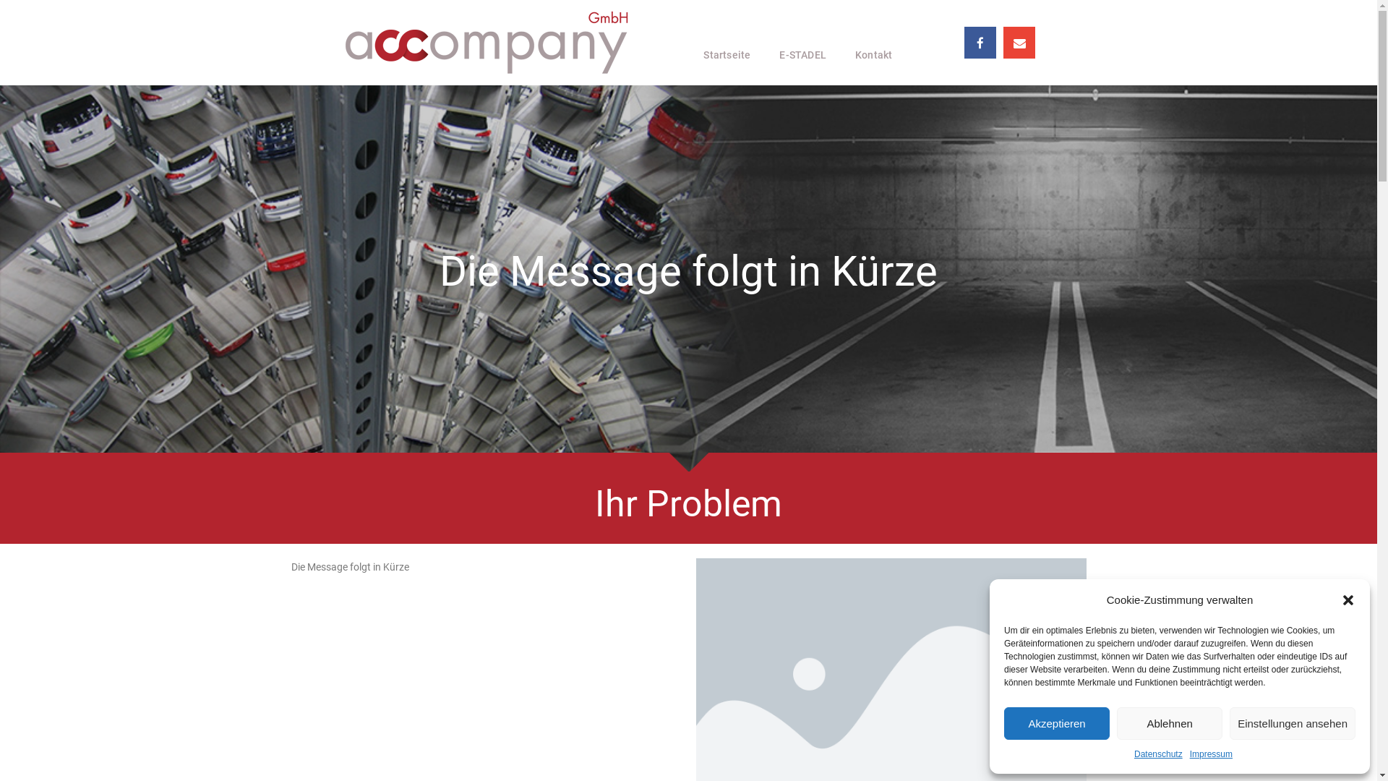 Image resolution: width=1388 pixels, height=781 pixels. What do you see at coordinates (1293, 723) in the screenshot?
I see `Einstellungen ansehen` at bounding box center [1293, 723].